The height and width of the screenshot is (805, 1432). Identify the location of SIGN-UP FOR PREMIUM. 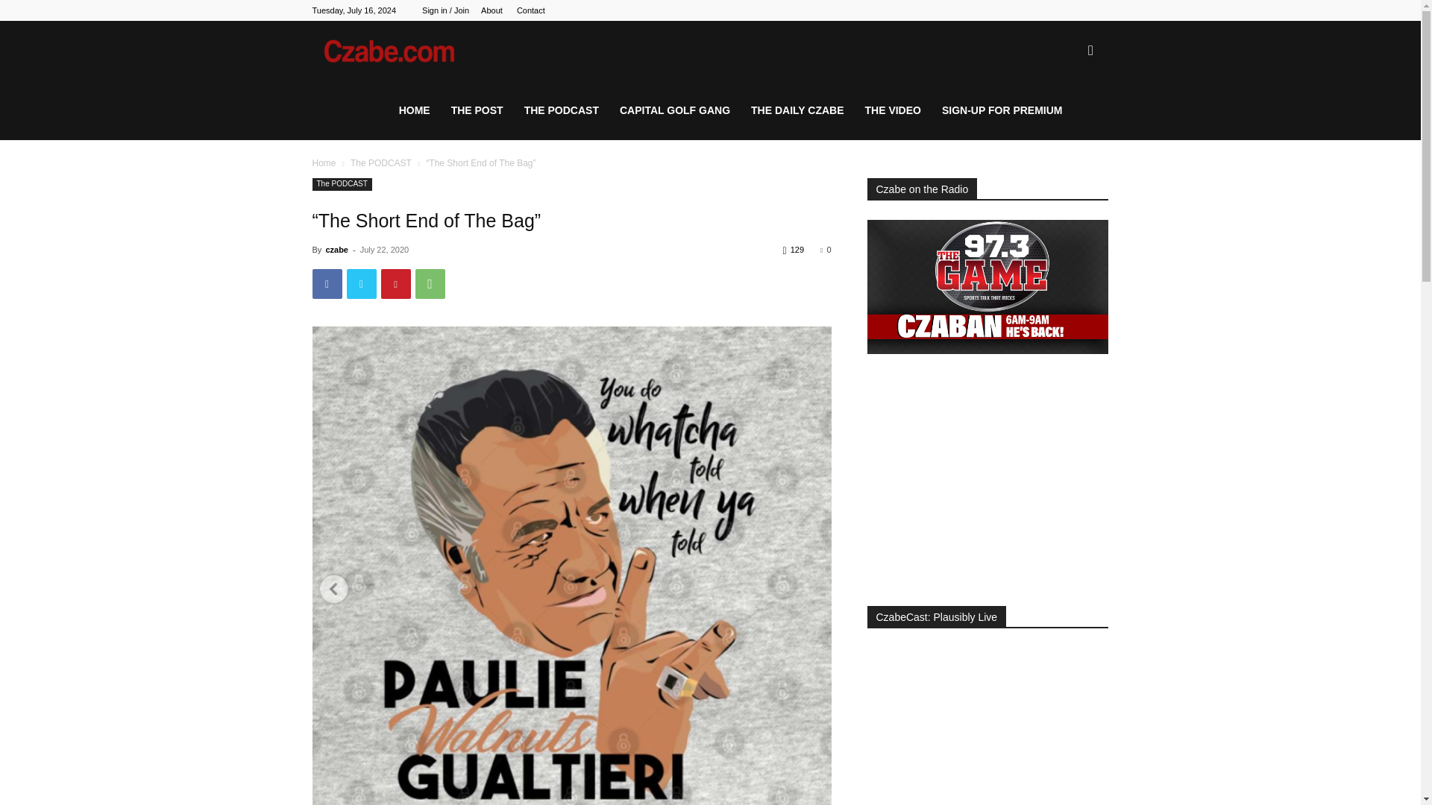
(1002, 110).